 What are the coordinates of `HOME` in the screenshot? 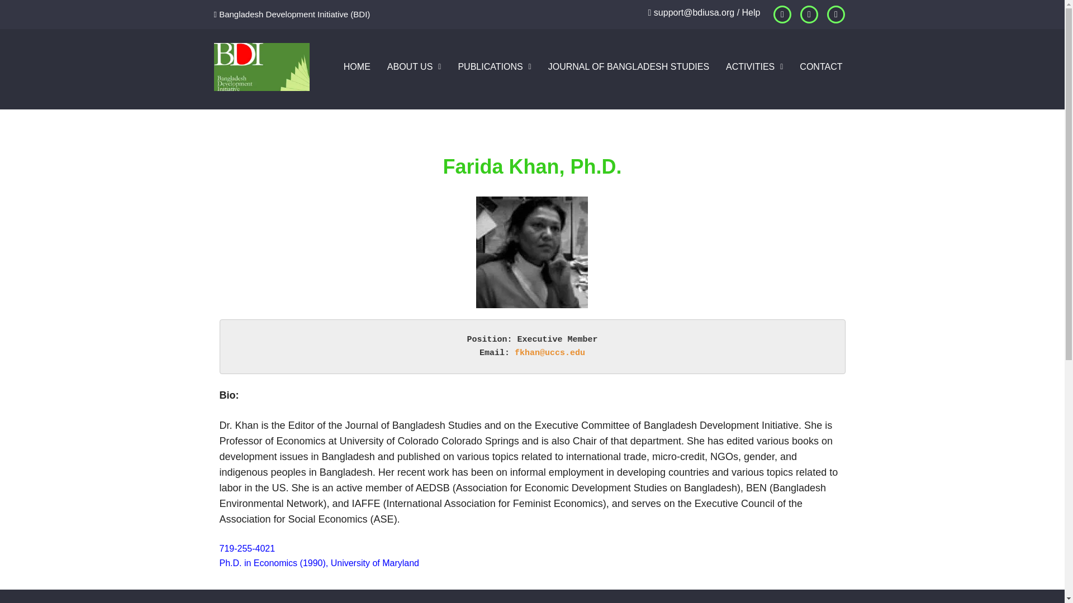 It's located at (357, 67).